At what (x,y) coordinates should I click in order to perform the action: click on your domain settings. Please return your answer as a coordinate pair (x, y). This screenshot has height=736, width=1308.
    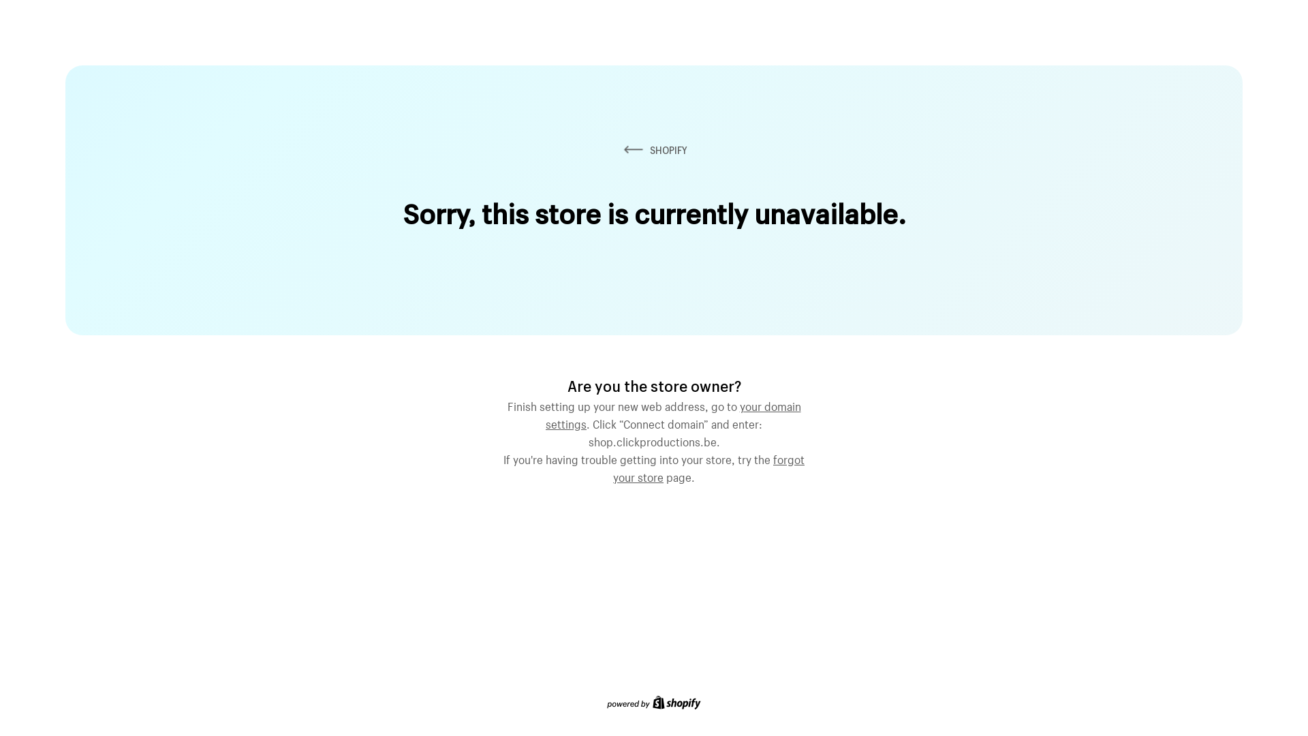
    Looking at the image, I should click on (673, 414).